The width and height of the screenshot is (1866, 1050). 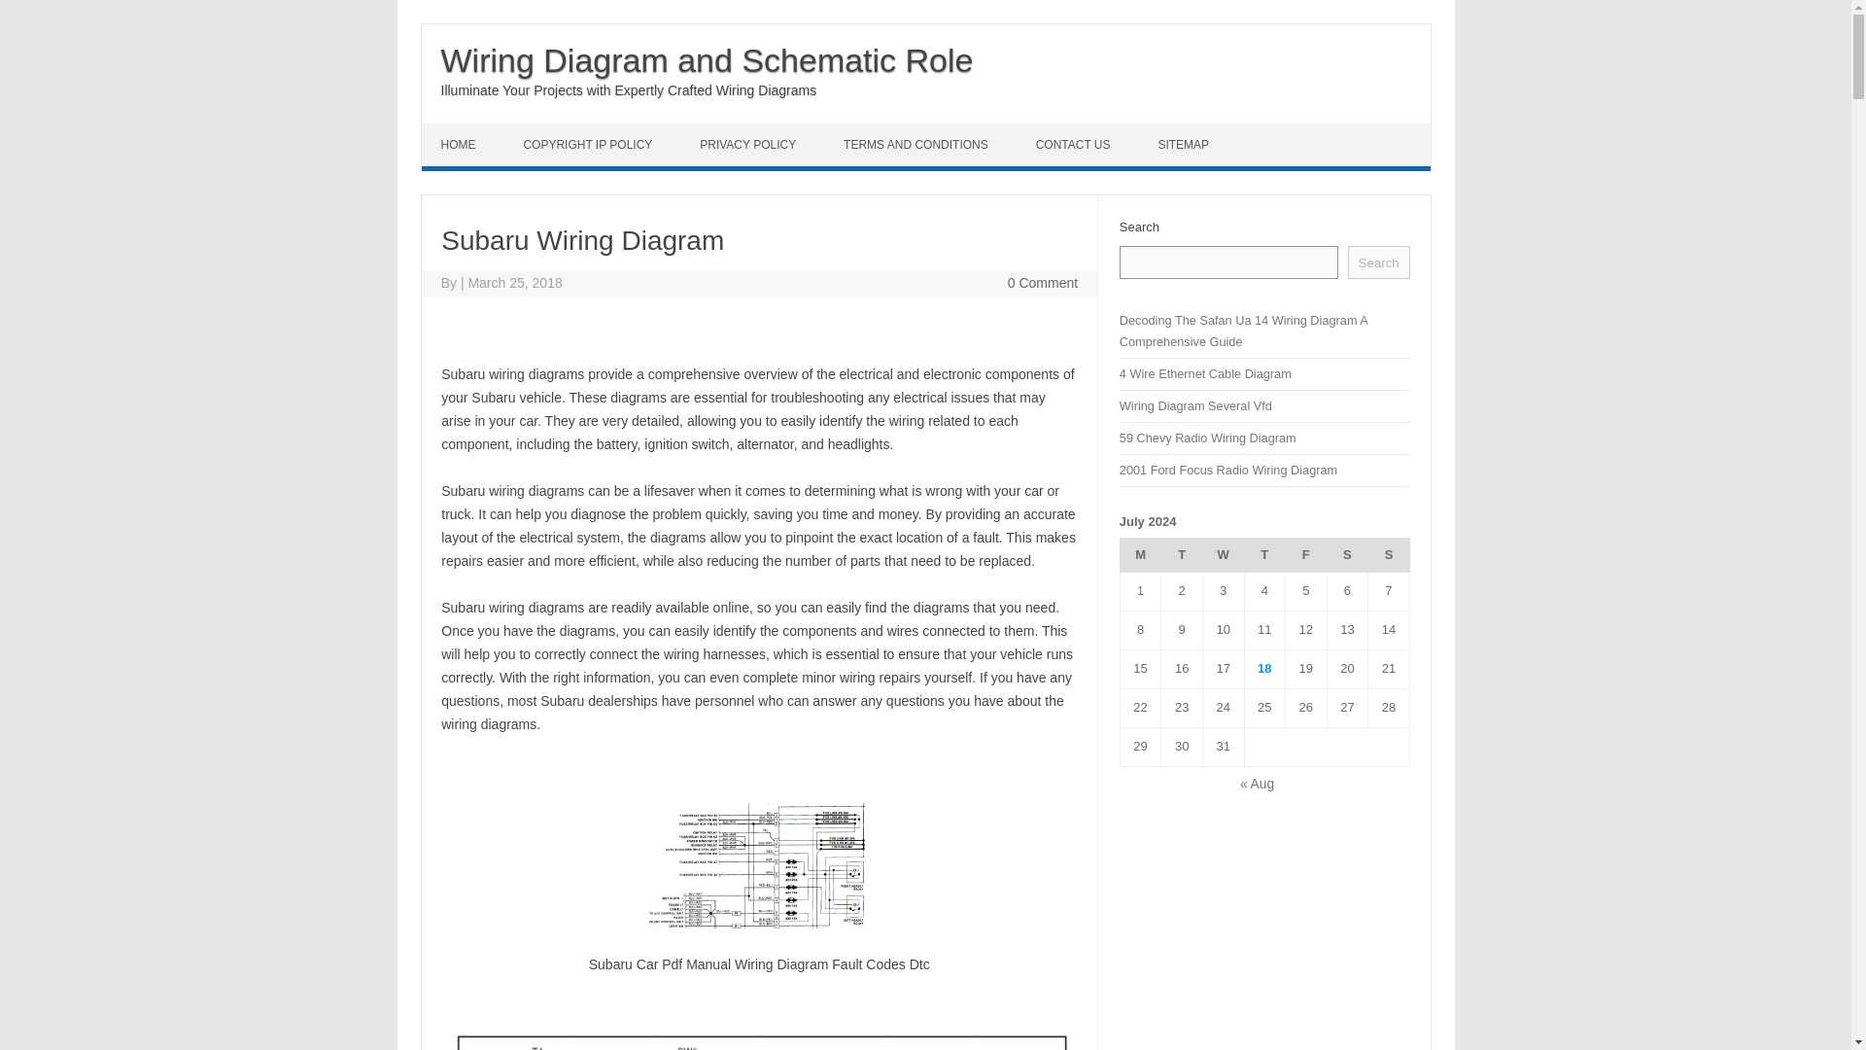 What do you see at coordinates (1042, 282) in the screenshot?
I see `0 Comment` at bounding box center [1042, 282].